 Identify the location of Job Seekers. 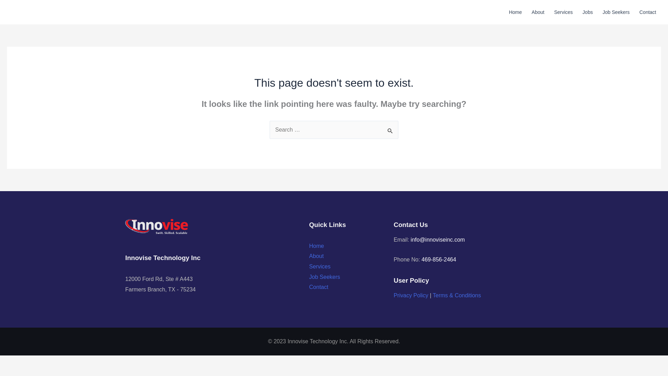
(616, 12).